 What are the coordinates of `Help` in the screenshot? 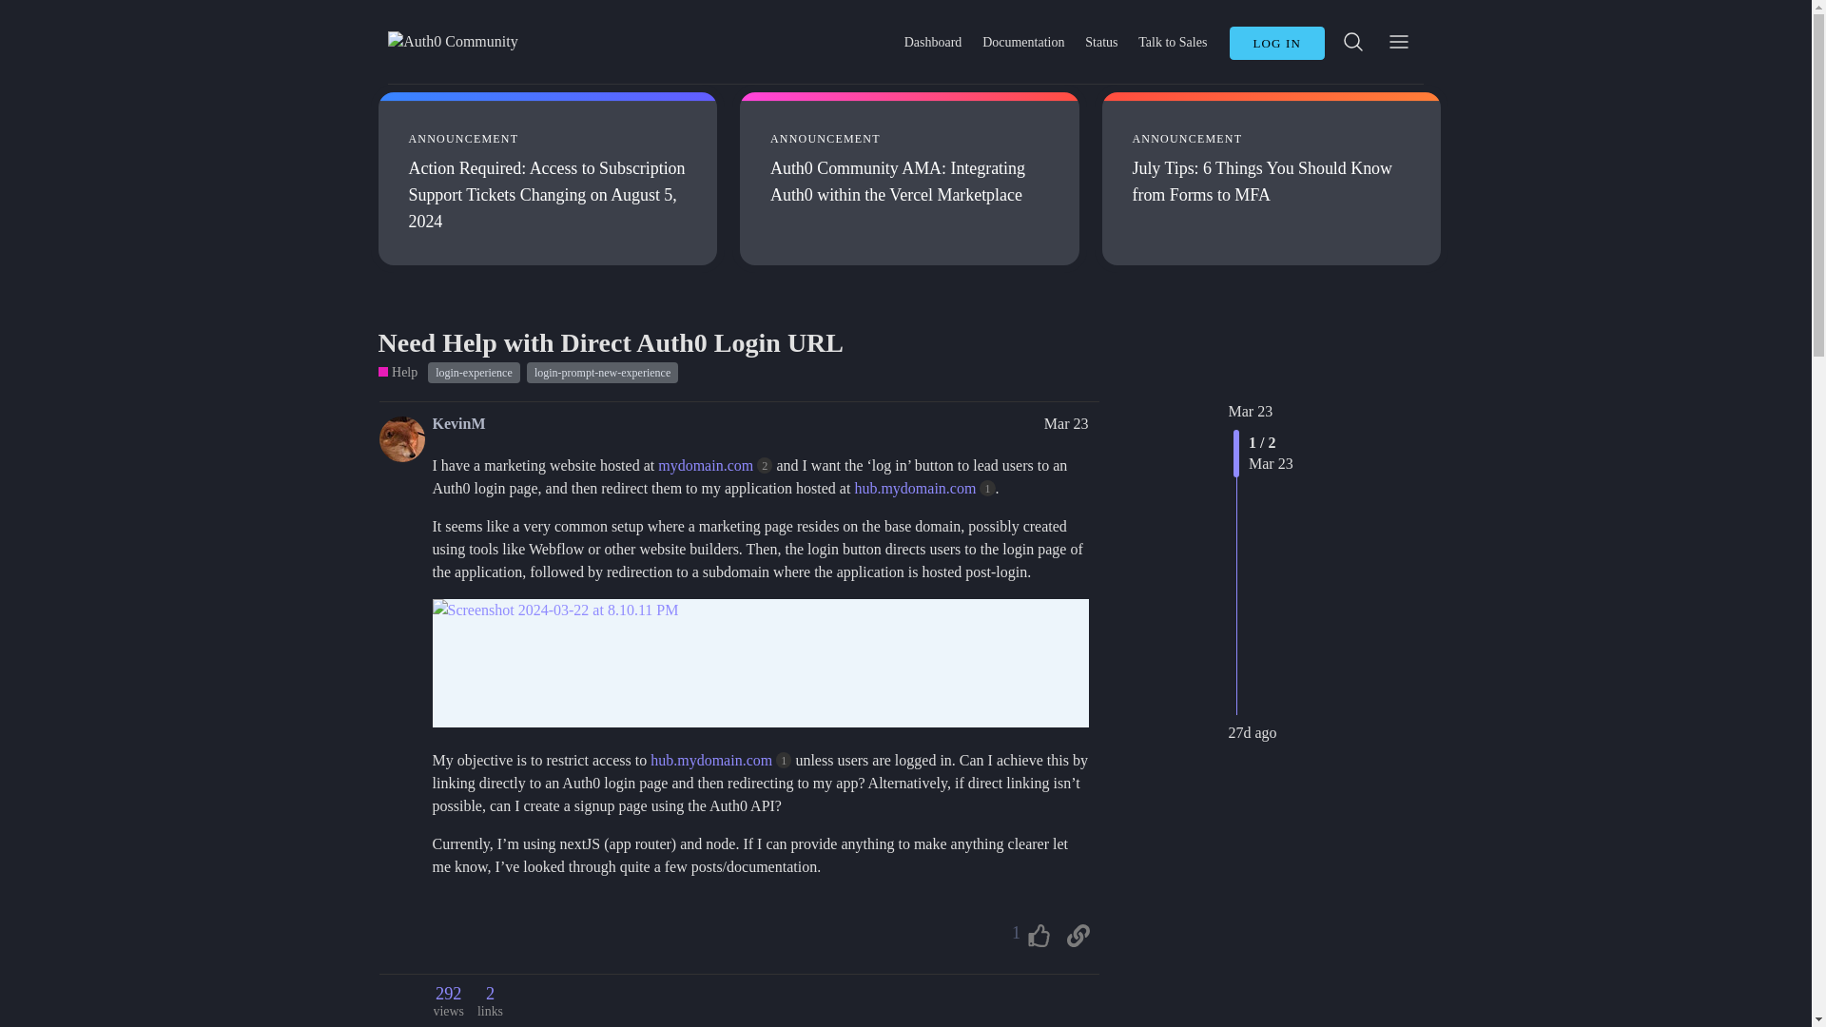 It's located at (398, 372).